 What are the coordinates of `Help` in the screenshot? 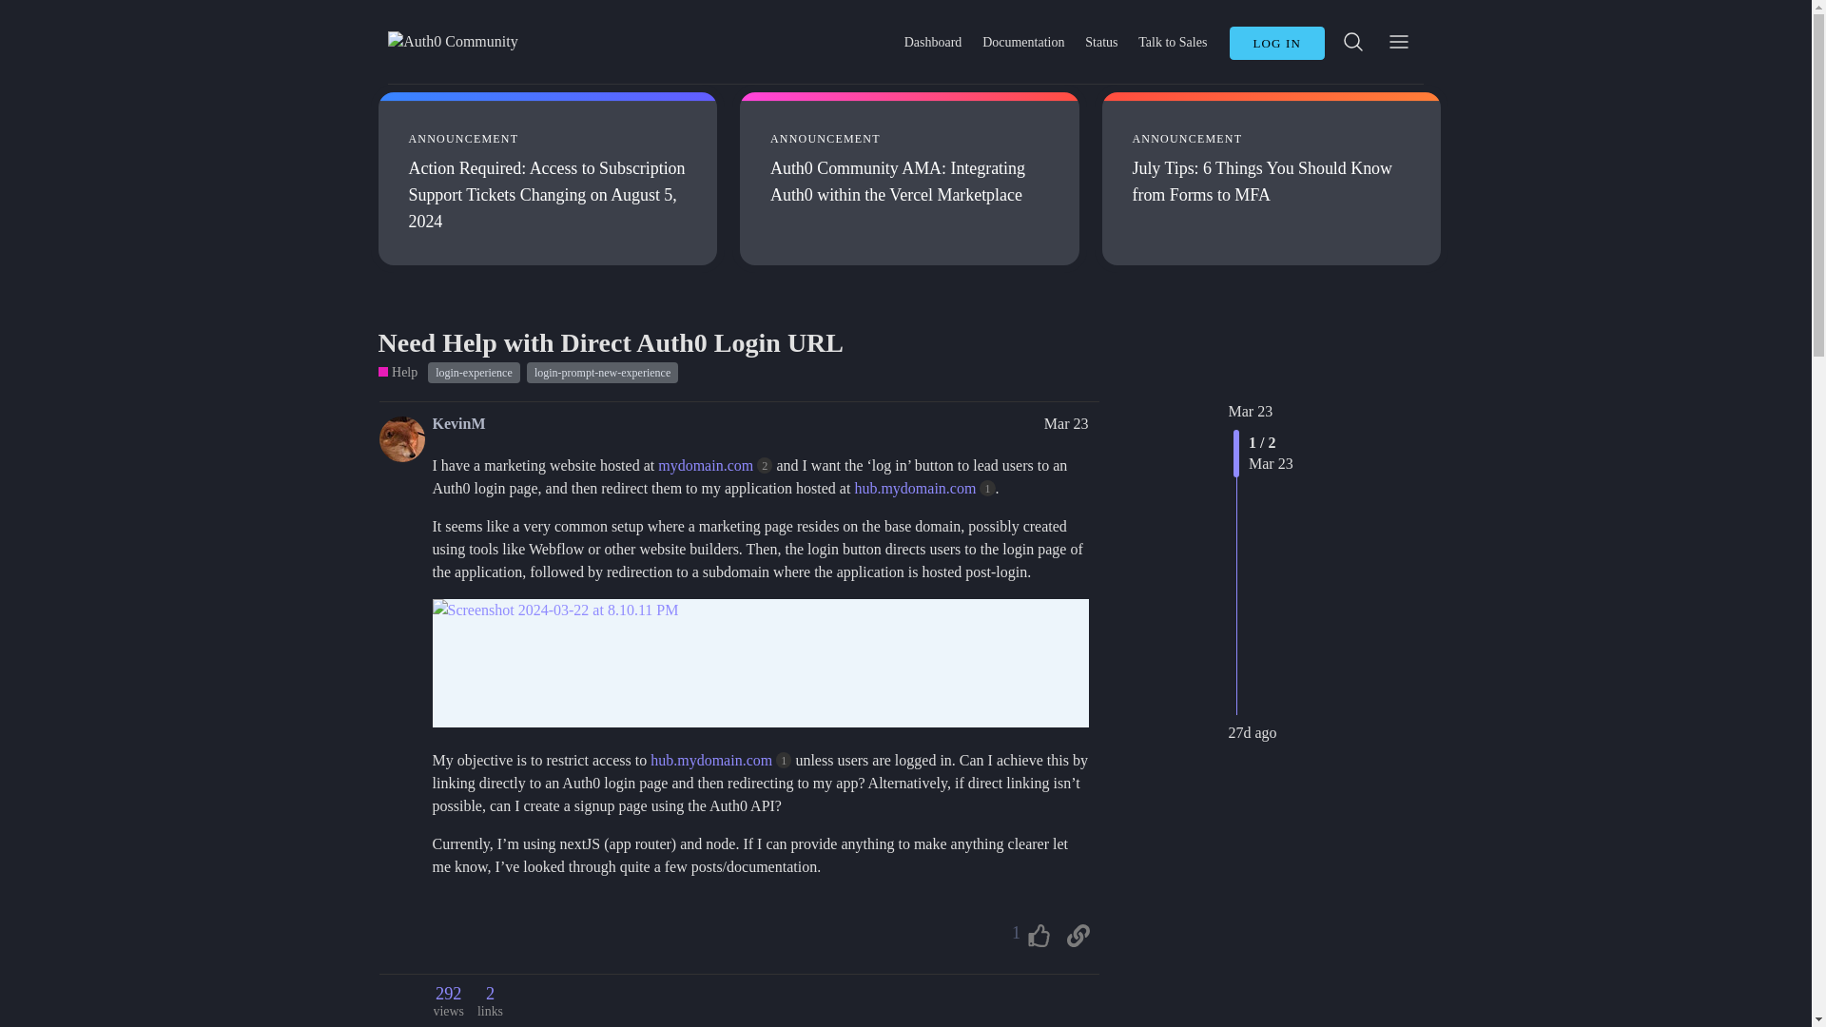 It's located at (398, 372).